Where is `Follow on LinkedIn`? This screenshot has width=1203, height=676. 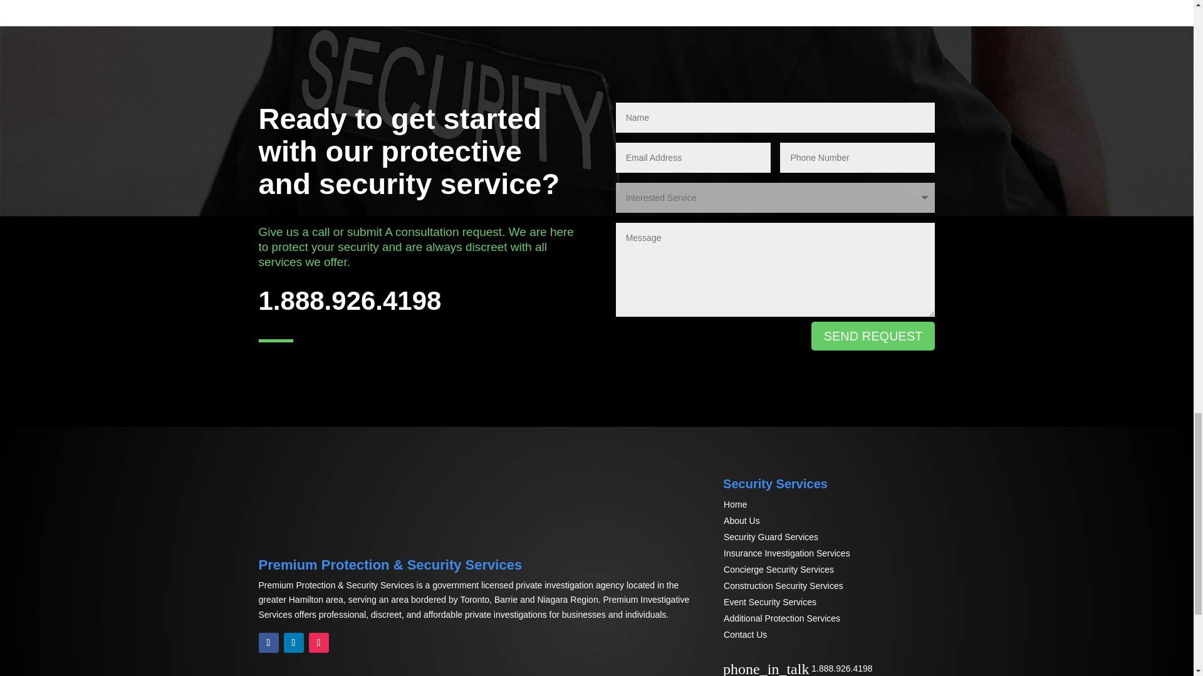
Follow on LinkedIn is located at coordinates (293, 642).